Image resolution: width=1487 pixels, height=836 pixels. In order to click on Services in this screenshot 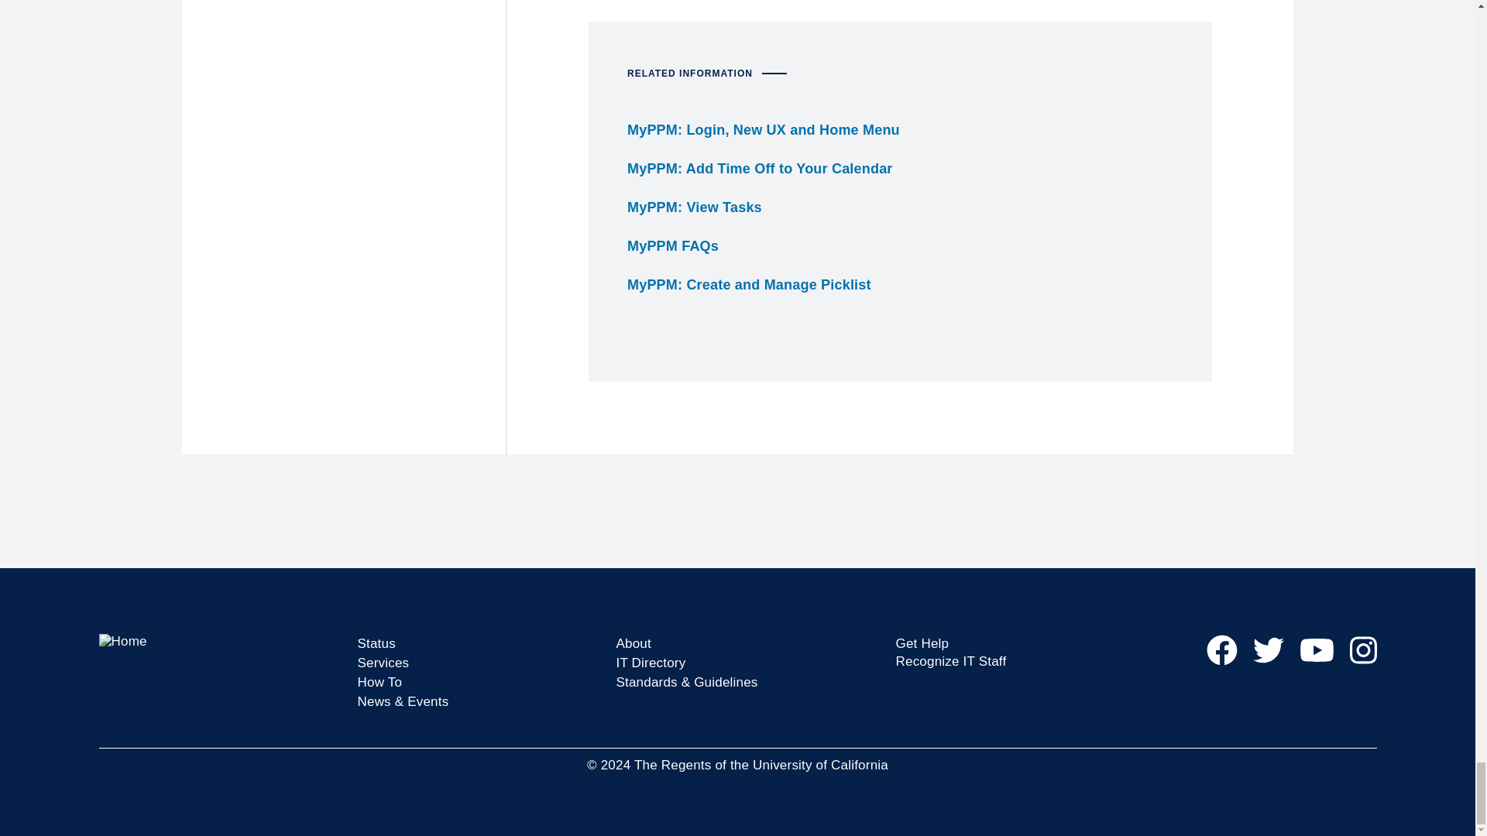, I will do `click(384, 663)`.